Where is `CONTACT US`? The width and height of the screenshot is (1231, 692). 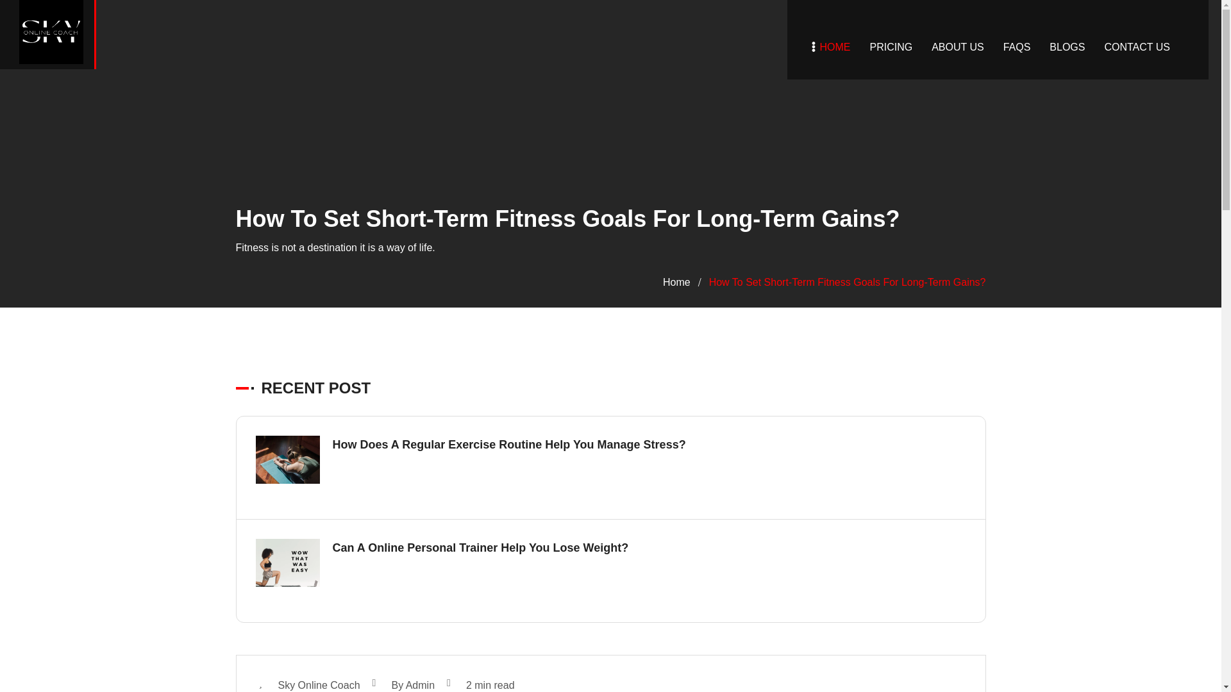
CONTACT US is located at coordinates (1137, 47).